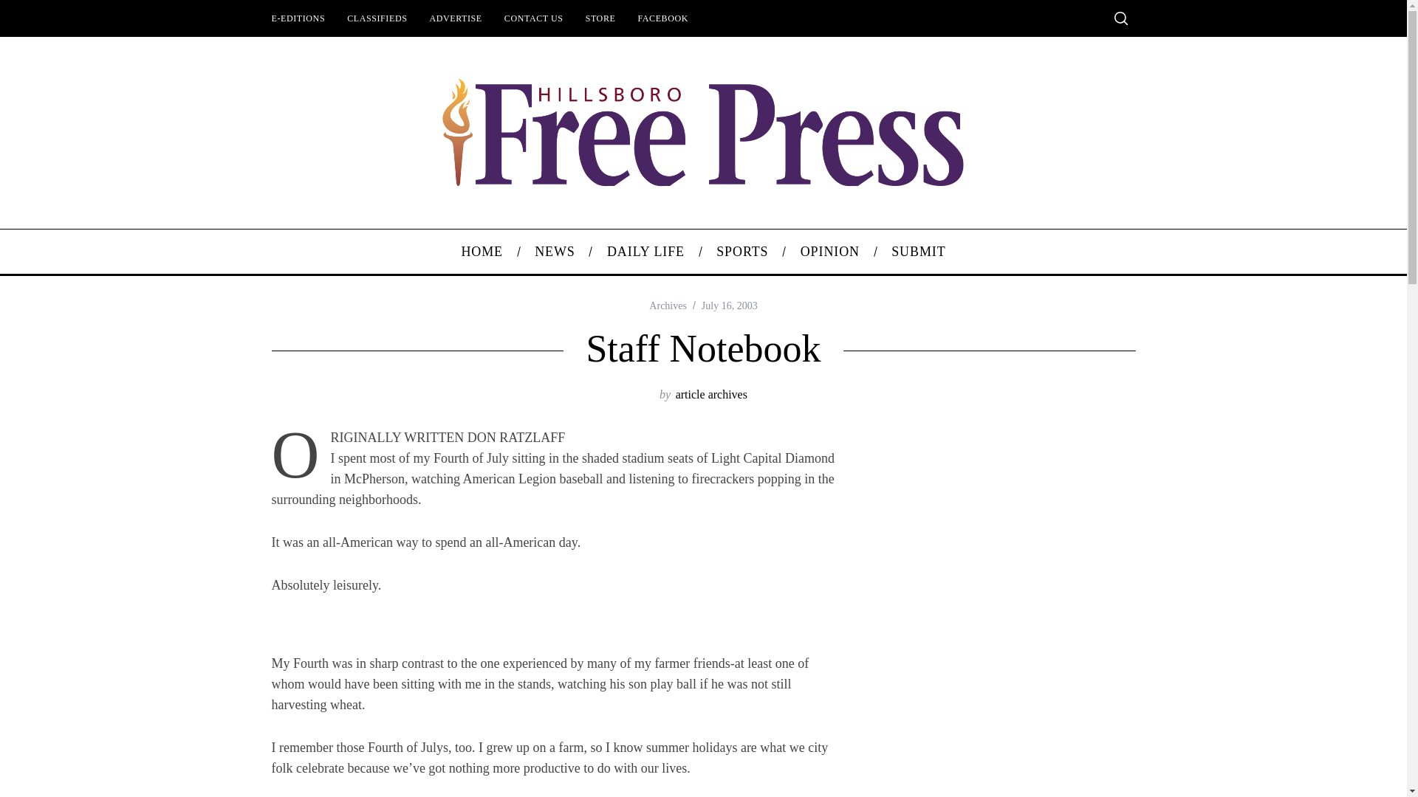 Image resolution: width=1418 pixels, height=797 pixels. Describe the element at coordinates (555, 252) in the screenshot. I see `NEWS` at that location.